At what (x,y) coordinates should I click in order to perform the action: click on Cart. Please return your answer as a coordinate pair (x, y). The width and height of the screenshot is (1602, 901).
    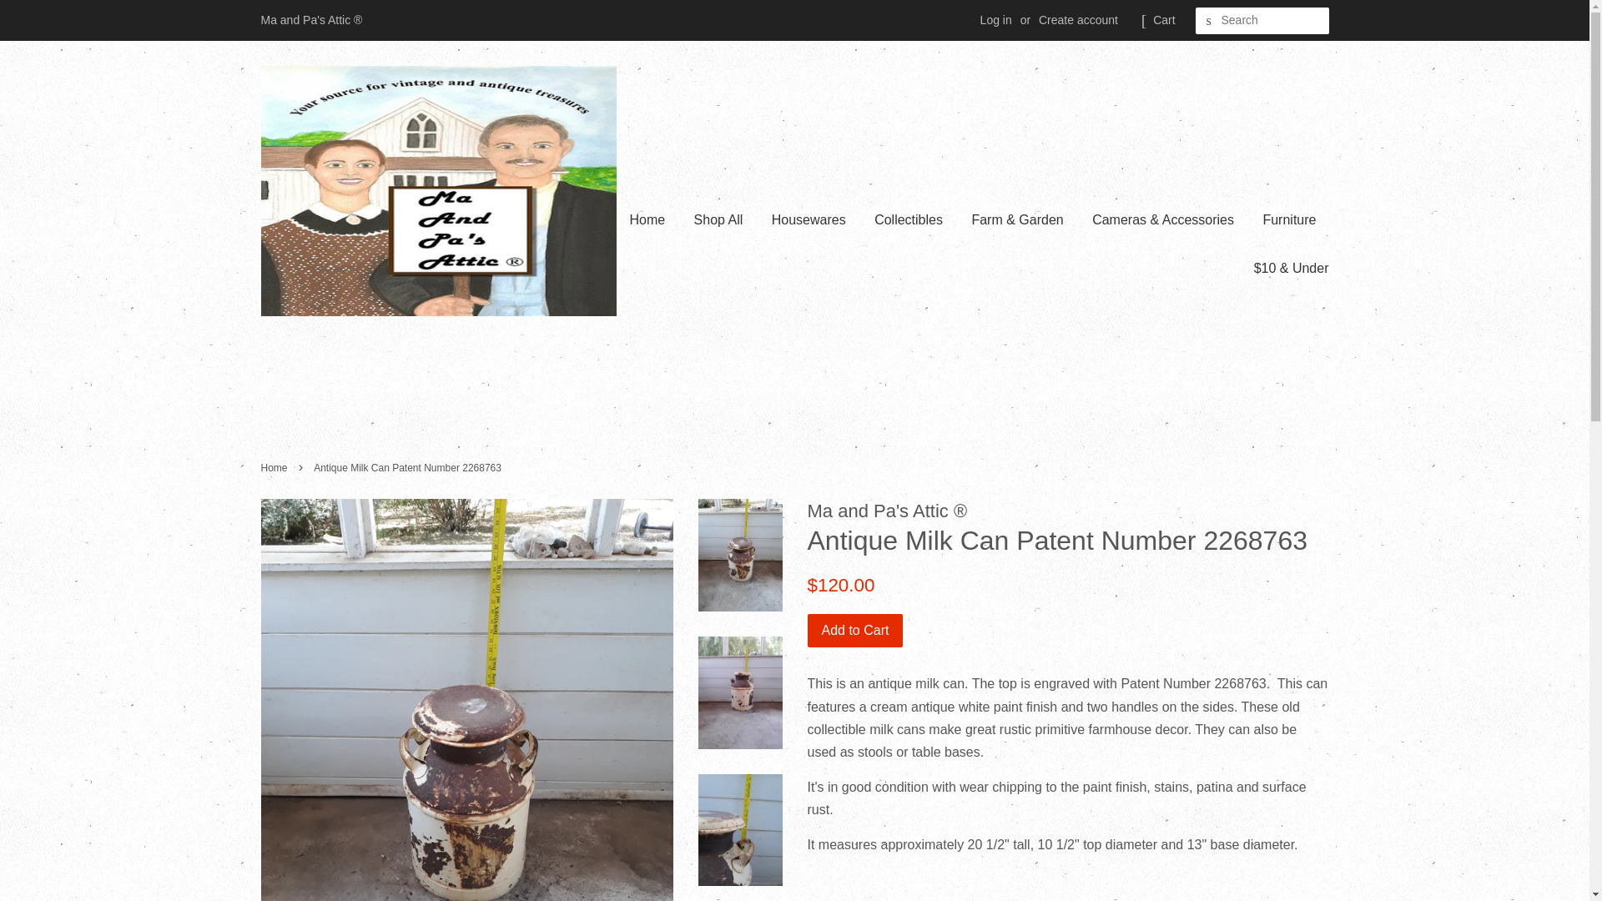
    Looking at the image, I should click on (1163, 20).